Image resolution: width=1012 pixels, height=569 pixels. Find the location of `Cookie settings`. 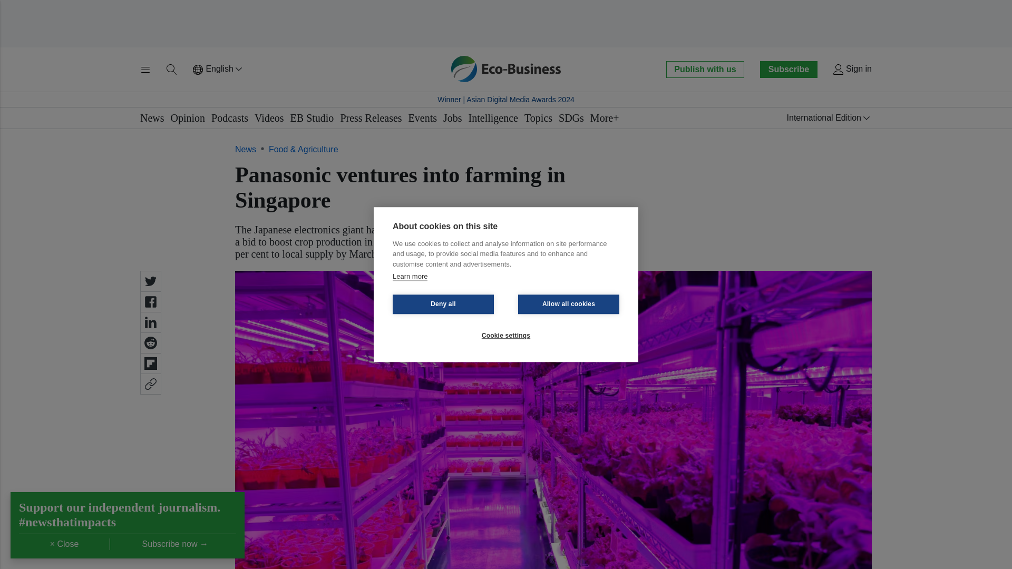

Cookie settings is located at coordinates (506, 335).